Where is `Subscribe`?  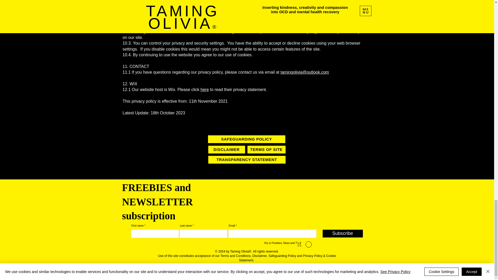 Subscribe is located at coordinates (343, 233).